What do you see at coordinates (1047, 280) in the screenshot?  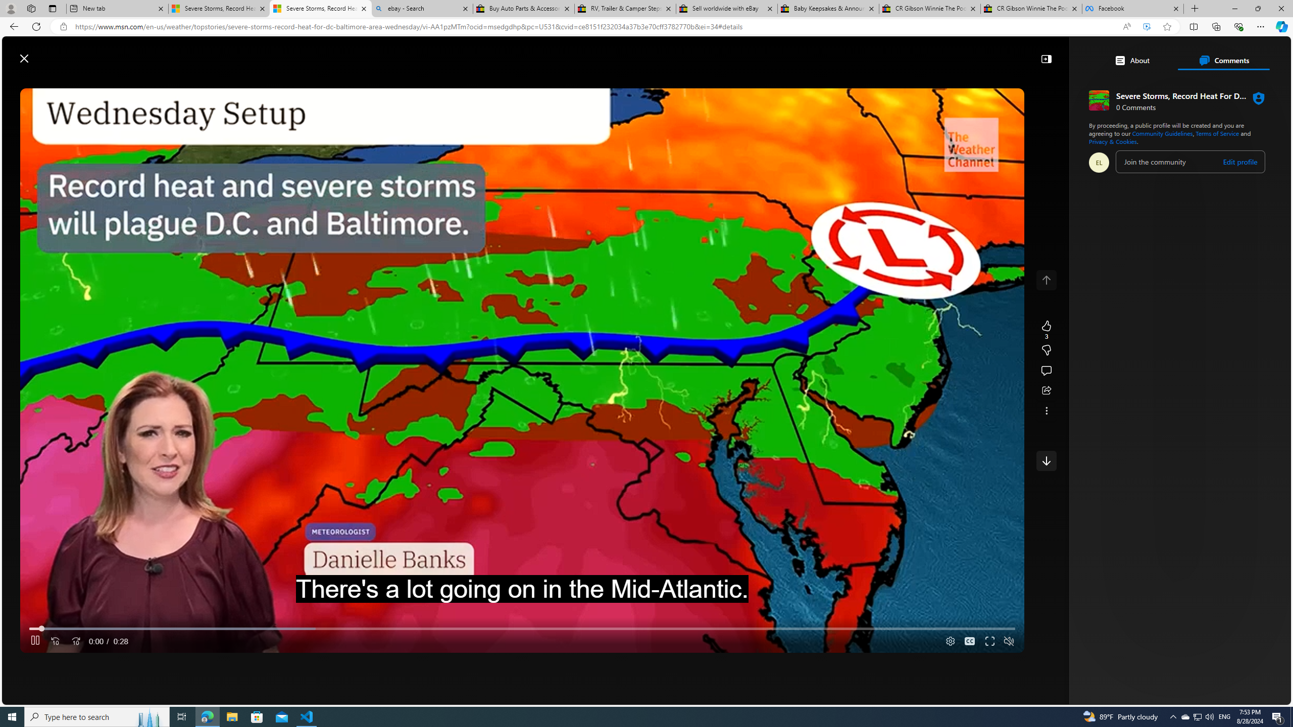 I see `Class: control icon-only` at bounding box center [1047, 280].